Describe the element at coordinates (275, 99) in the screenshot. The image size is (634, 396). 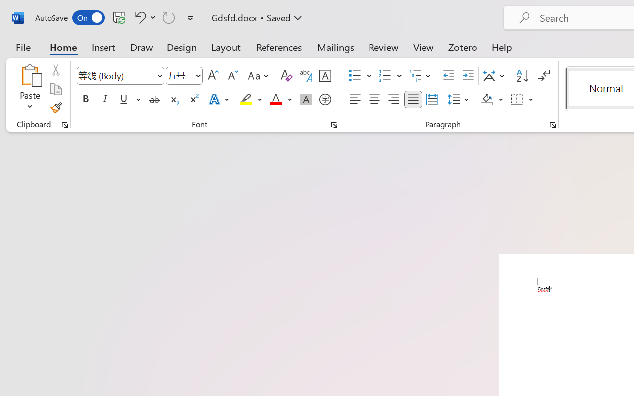
I see `Font Color Red` at that location.